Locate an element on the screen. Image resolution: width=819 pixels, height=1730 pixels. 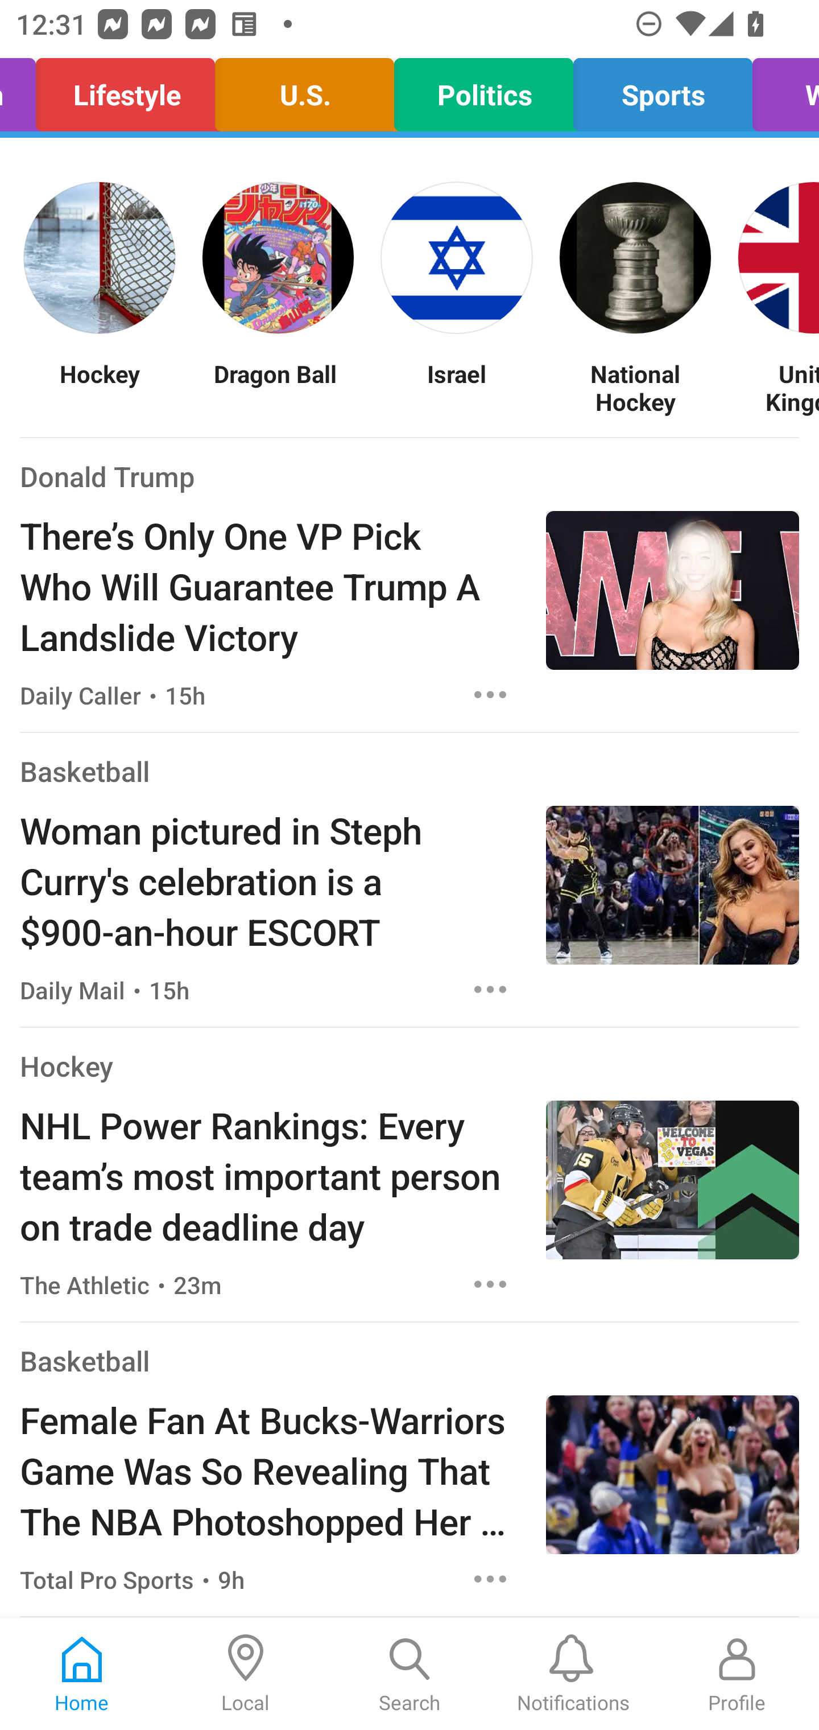
Search is located at coordinates (409, 1674).